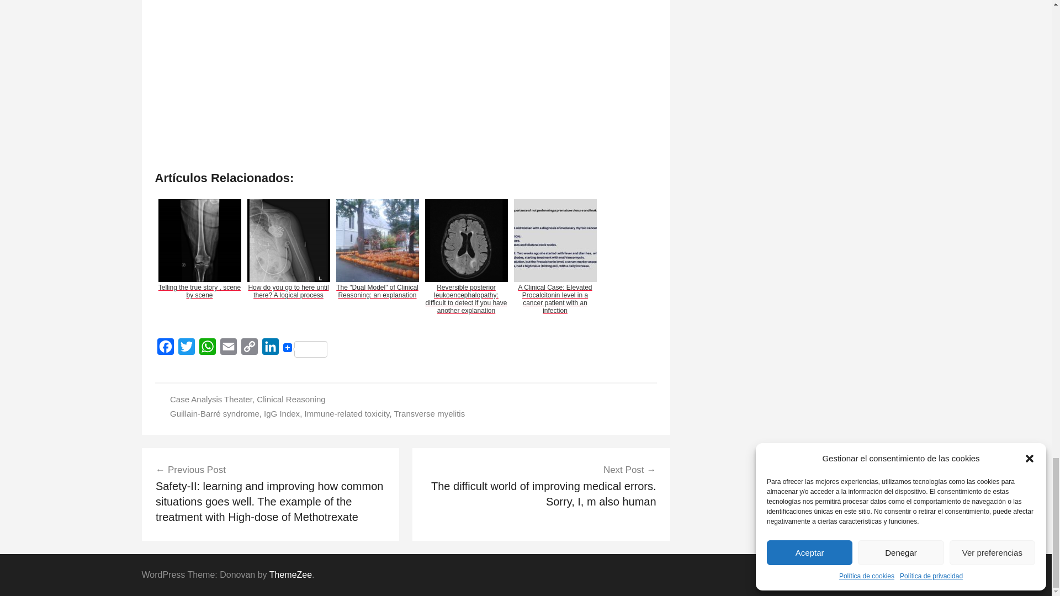  What do you see at coordinates (185, 349) in the screenshot?
I see `Twitter` at bounding box center [185, 349].